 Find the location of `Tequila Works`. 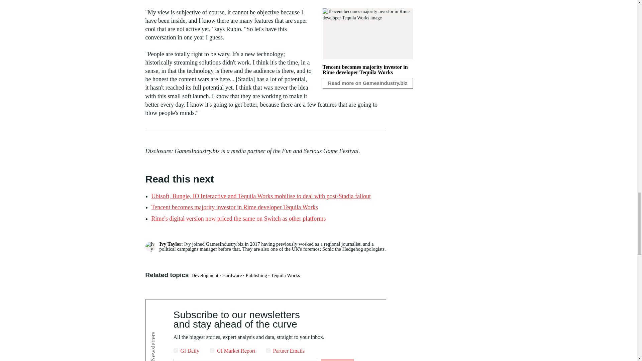

Tequila Works is located at coordinates (285, 275).